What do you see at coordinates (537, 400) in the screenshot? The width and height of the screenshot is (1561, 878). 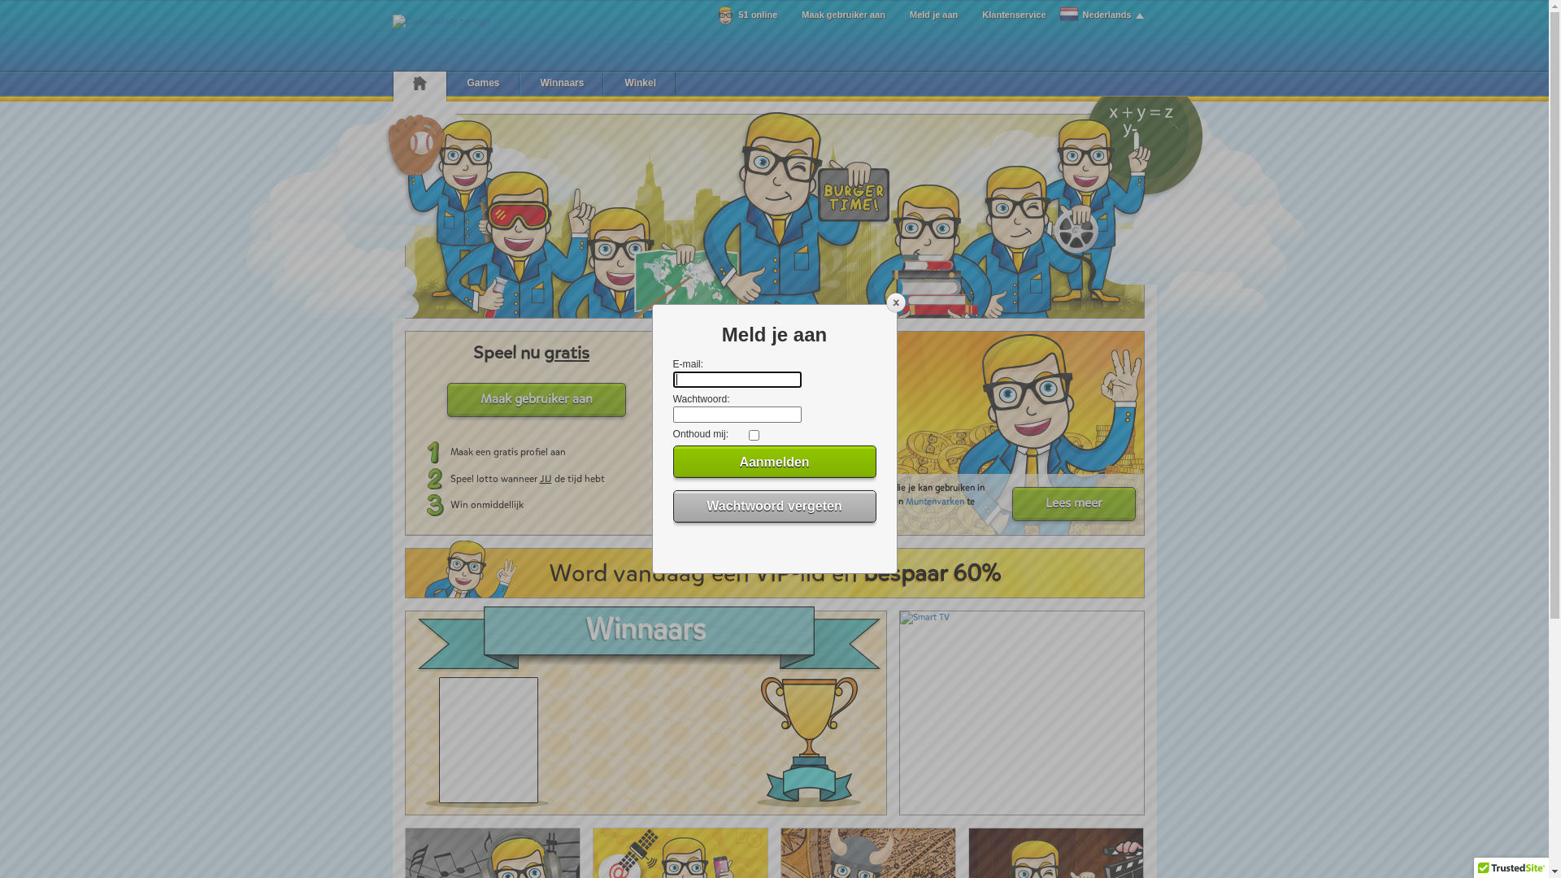 I see `Maak gebruiker aan` at bounding box center [537, 400].